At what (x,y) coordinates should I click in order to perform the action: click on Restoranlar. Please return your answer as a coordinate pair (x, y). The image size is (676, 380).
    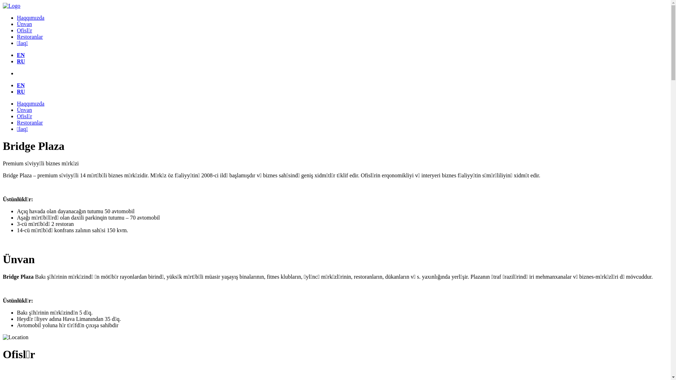
    Looking at the image, I should click on (30, 37).